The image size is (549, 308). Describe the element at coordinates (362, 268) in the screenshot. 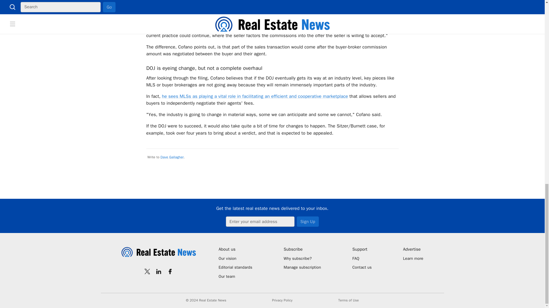

I see `Contact us` at that location.